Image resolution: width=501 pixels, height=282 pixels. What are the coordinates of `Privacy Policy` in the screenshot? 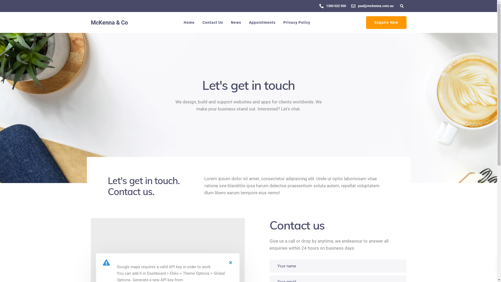 It's located at (296, 22).